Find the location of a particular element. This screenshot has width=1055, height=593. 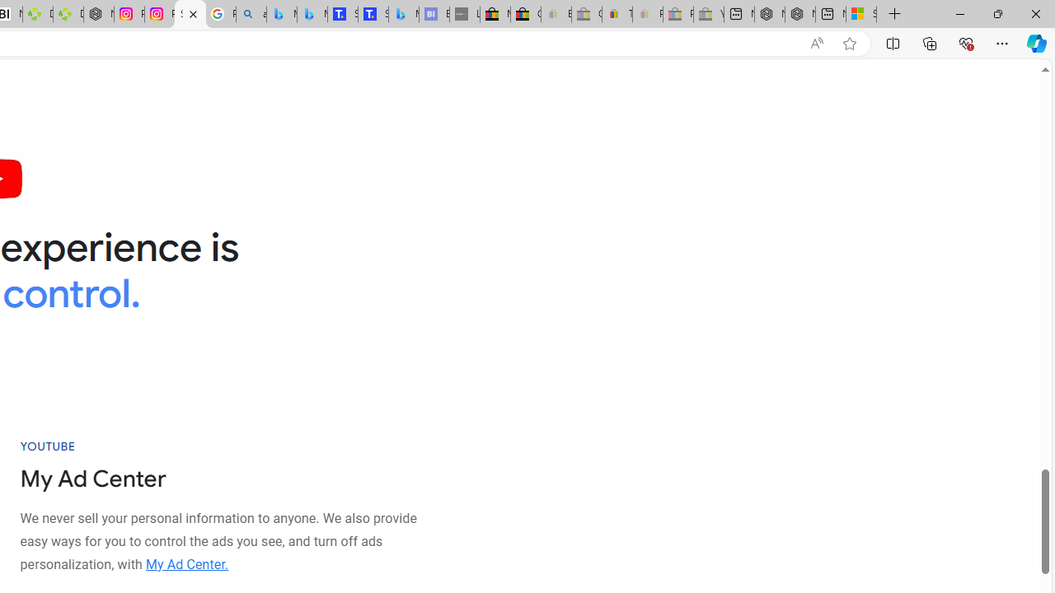

Microsoft Bing Travel - Flights from Hong Kong to Bangkok is located at coordinates (281, 15).